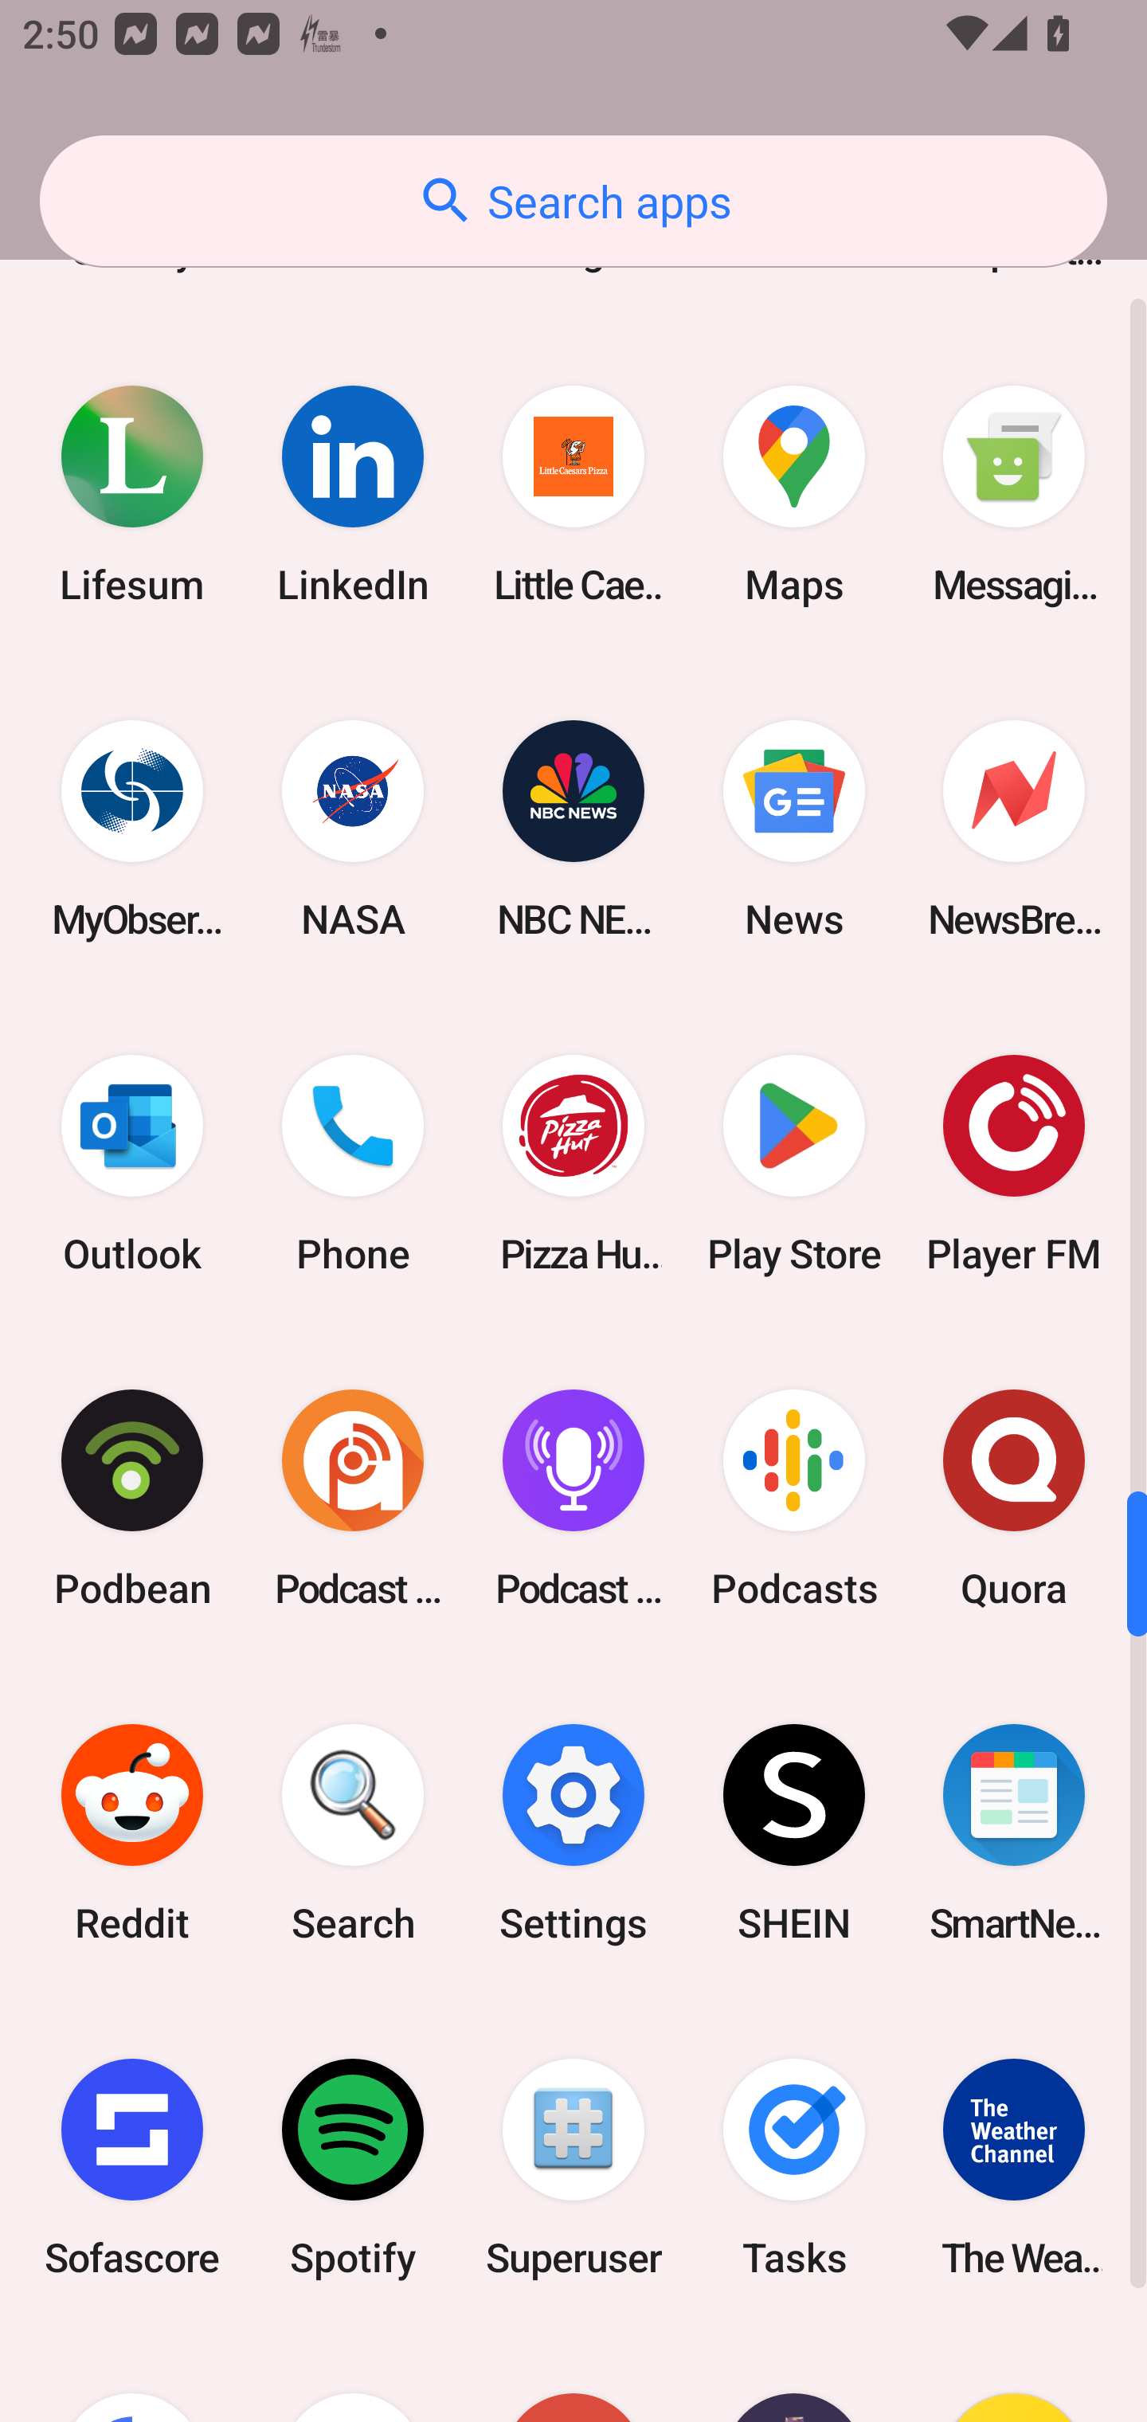 The height and width of the screenshot is (2422, 1147). What do you see at coordinates (793, 494) in the screenshot?
I see `Maps` at bounding box center [793, 494].